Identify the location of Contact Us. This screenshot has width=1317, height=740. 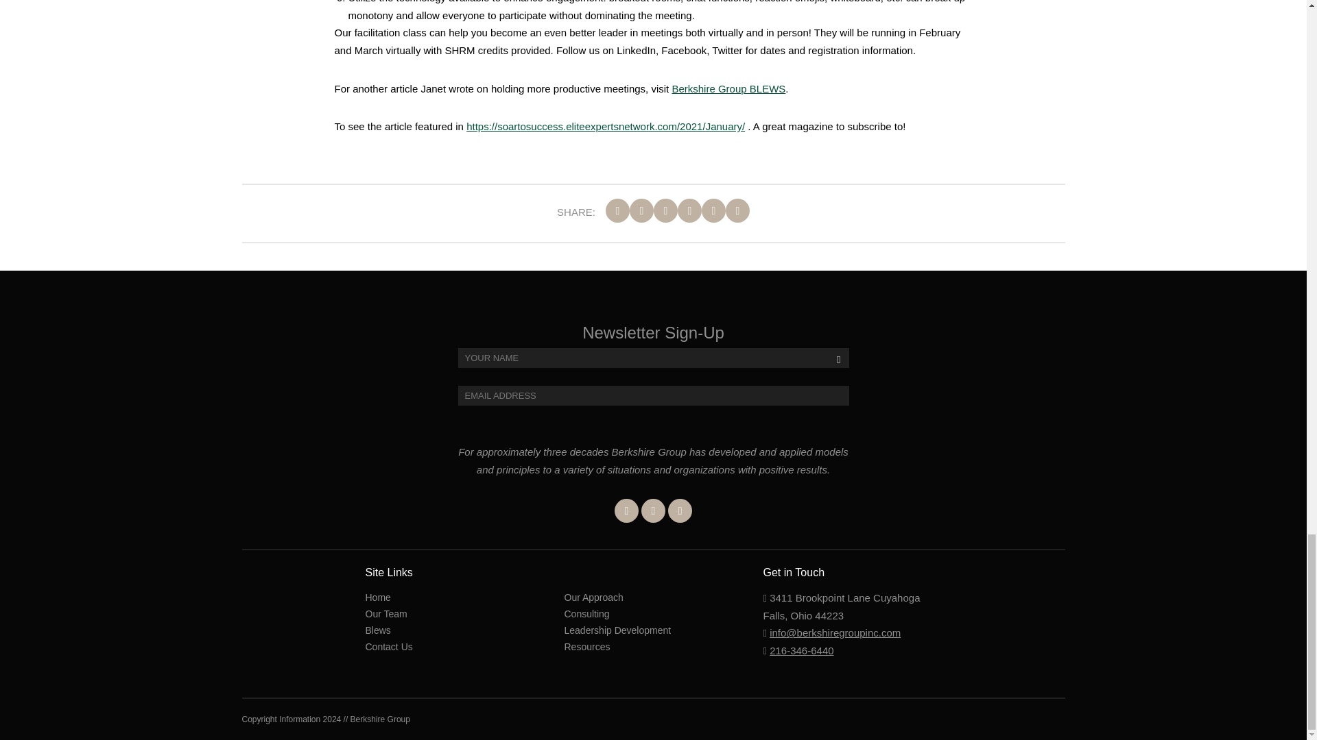
(388, 647).